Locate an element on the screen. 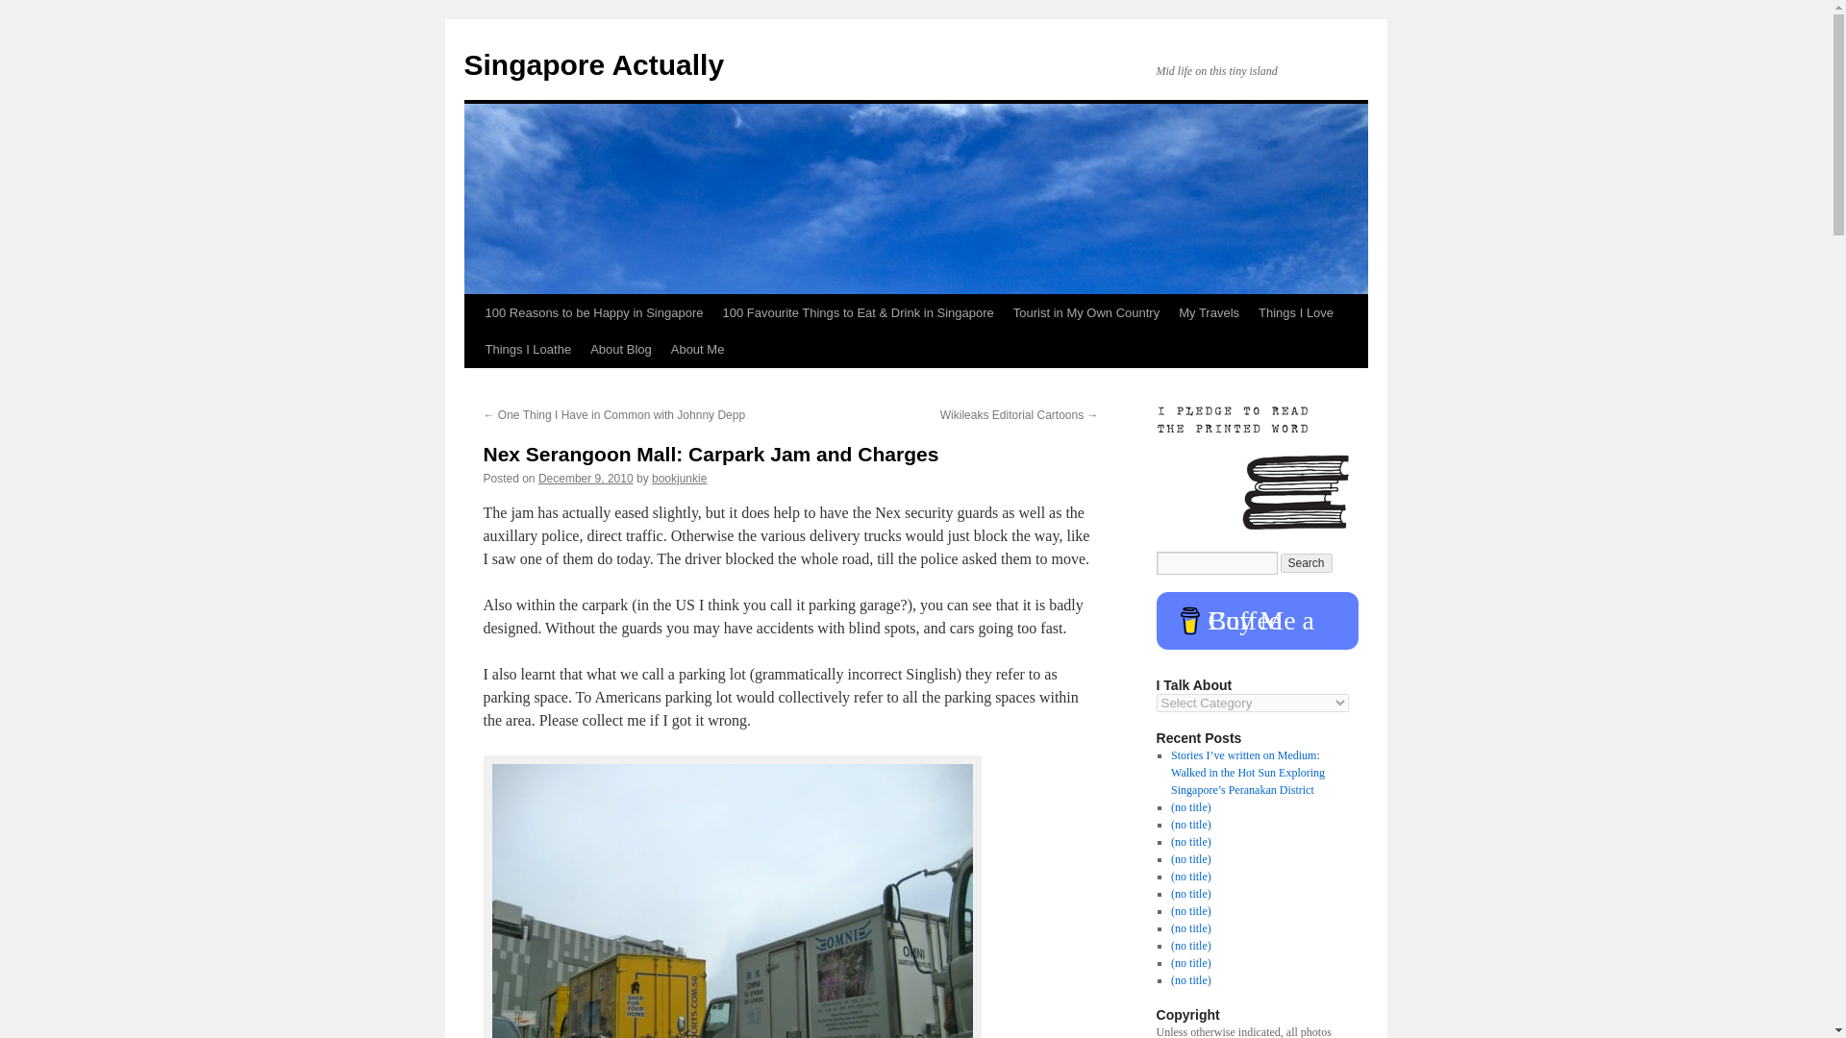 This screenshot has height=1038, width=1846. My Travels is located at coordinates (1209, 312).